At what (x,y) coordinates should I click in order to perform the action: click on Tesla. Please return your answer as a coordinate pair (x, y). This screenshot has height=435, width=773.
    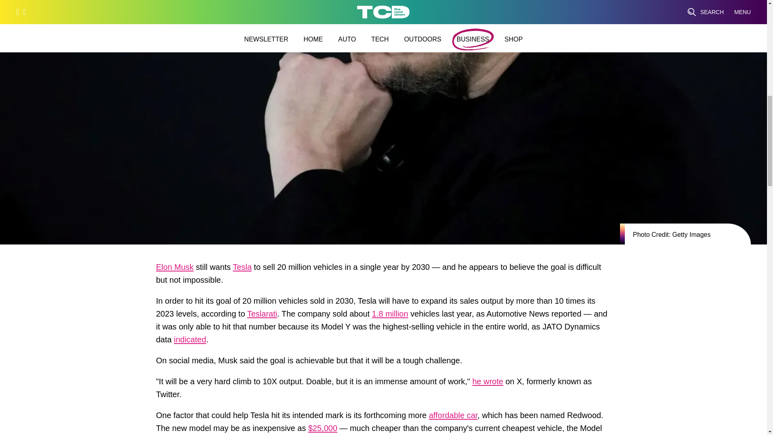
    Looking at the image, I should click on (242, 269).